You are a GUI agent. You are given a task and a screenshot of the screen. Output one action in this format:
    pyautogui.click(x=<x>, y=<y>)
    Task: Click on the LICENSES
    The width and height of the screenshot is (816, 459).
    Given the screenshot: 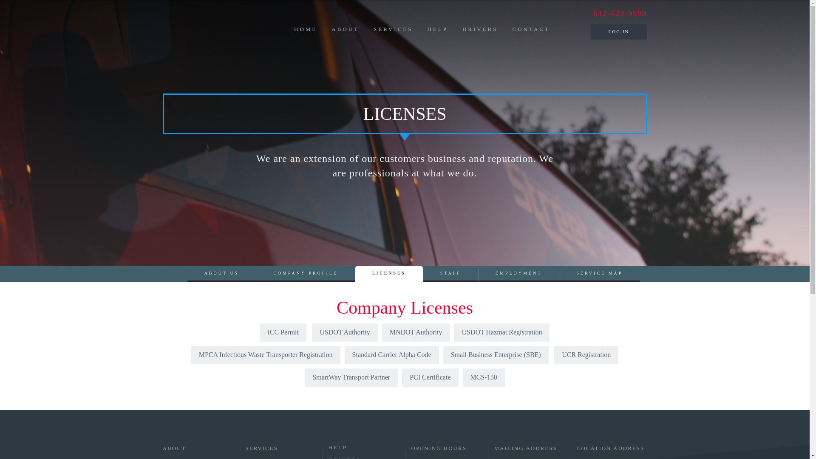 What is the action you would take?
    pyautogui.click(x=388, y=274)
    